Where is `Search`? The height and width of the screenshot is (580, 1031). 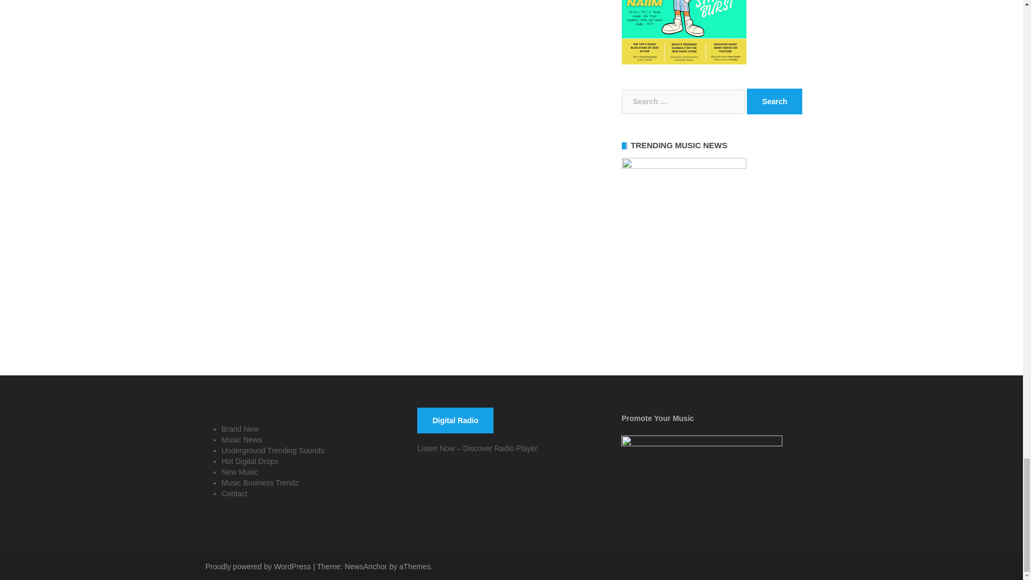 Search is located at coordinates (774, 101).